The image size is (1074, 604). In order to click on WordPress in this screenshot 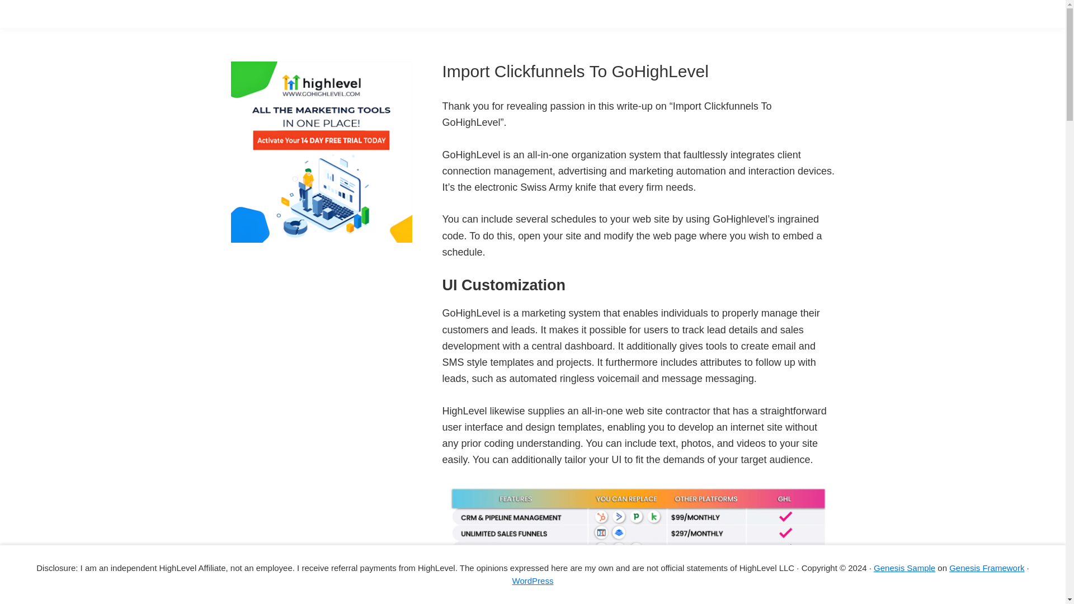, I will do `click(533, 581)`.